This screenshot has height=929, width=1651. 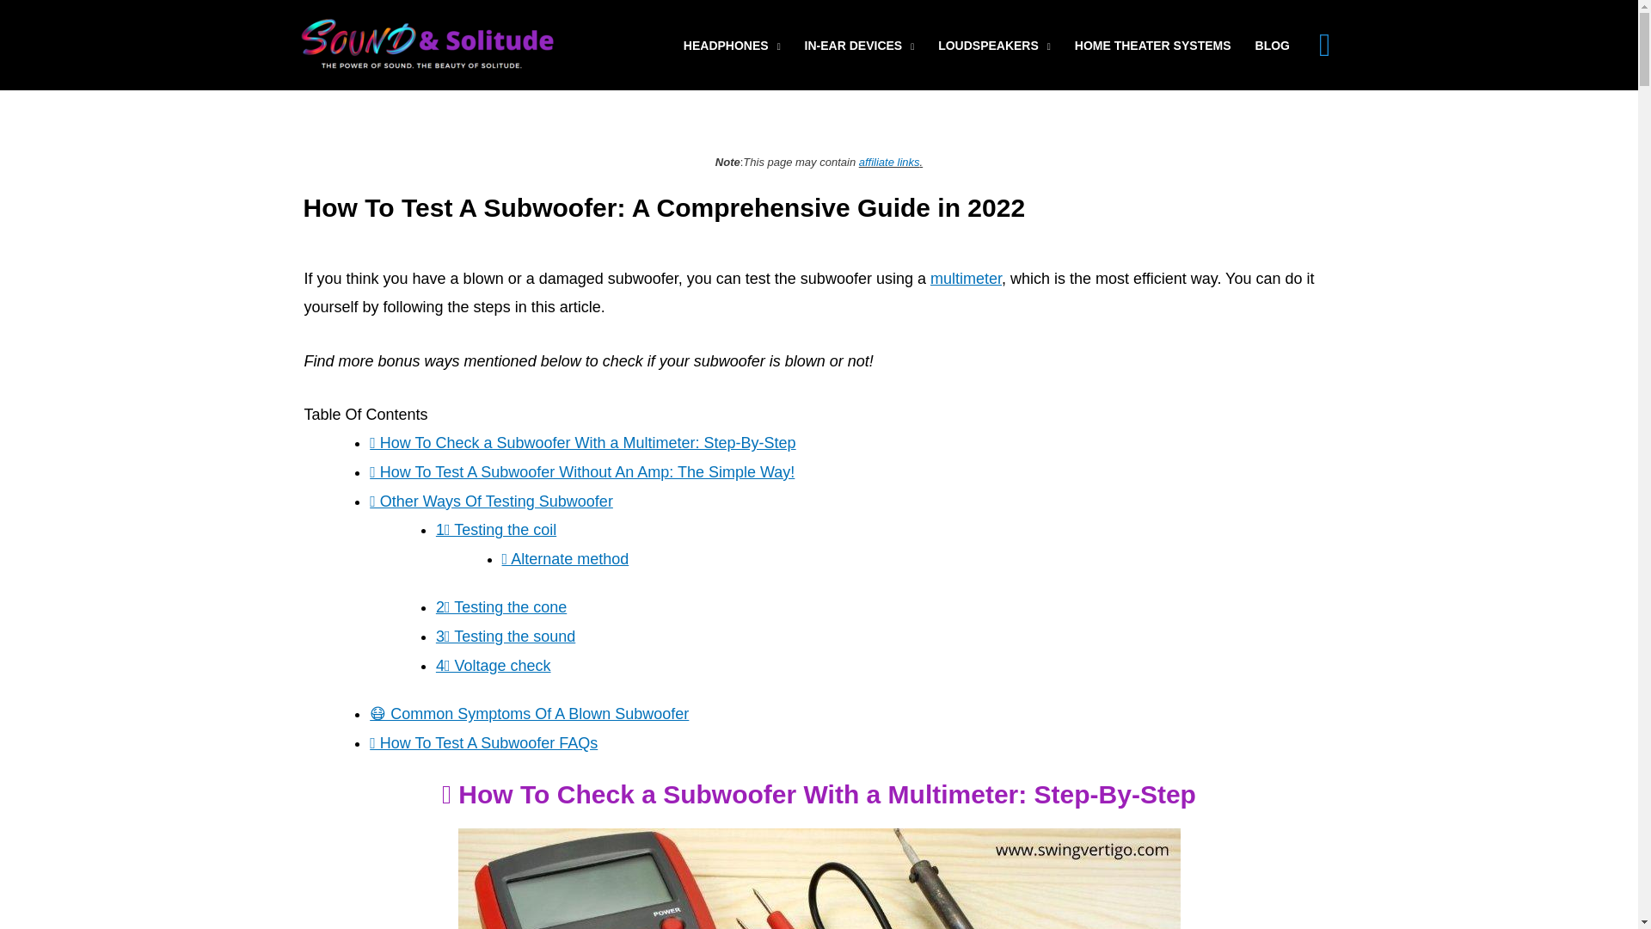 What do you see at coordinates (732, 45) in the screenshot?
I see `HEADPHONES` at bounding box center [732, 45].